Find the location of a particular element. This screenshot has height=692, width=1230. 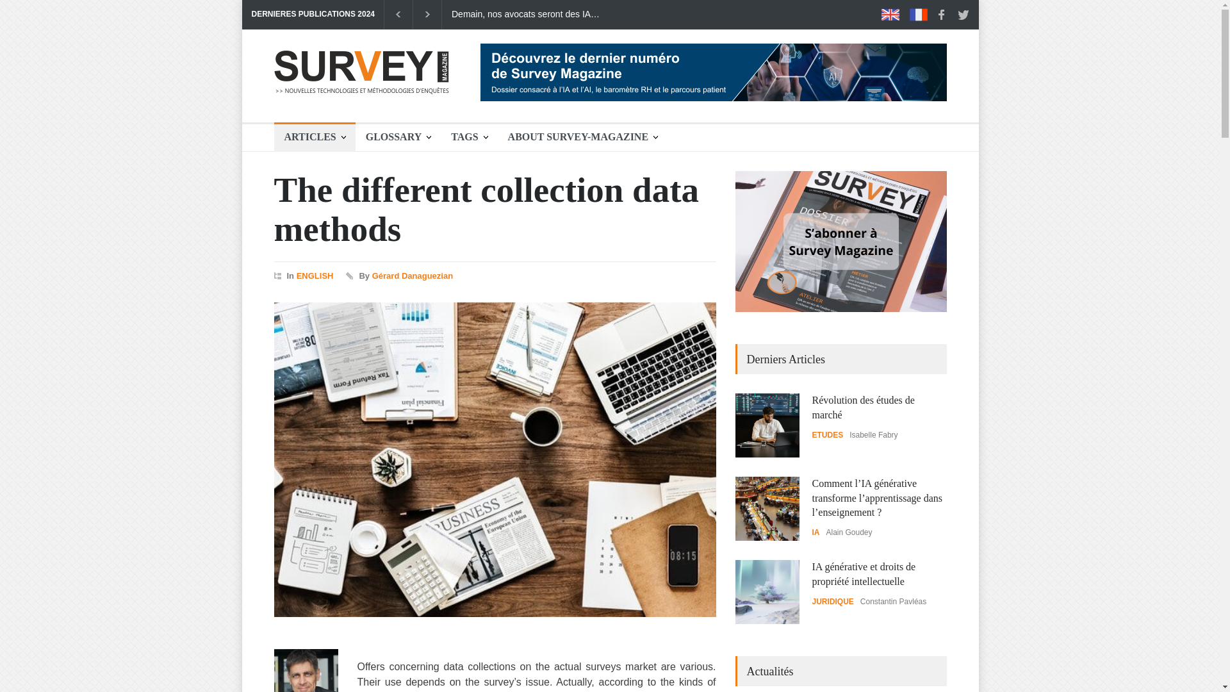

Articles is located at coordinates (315, 137).